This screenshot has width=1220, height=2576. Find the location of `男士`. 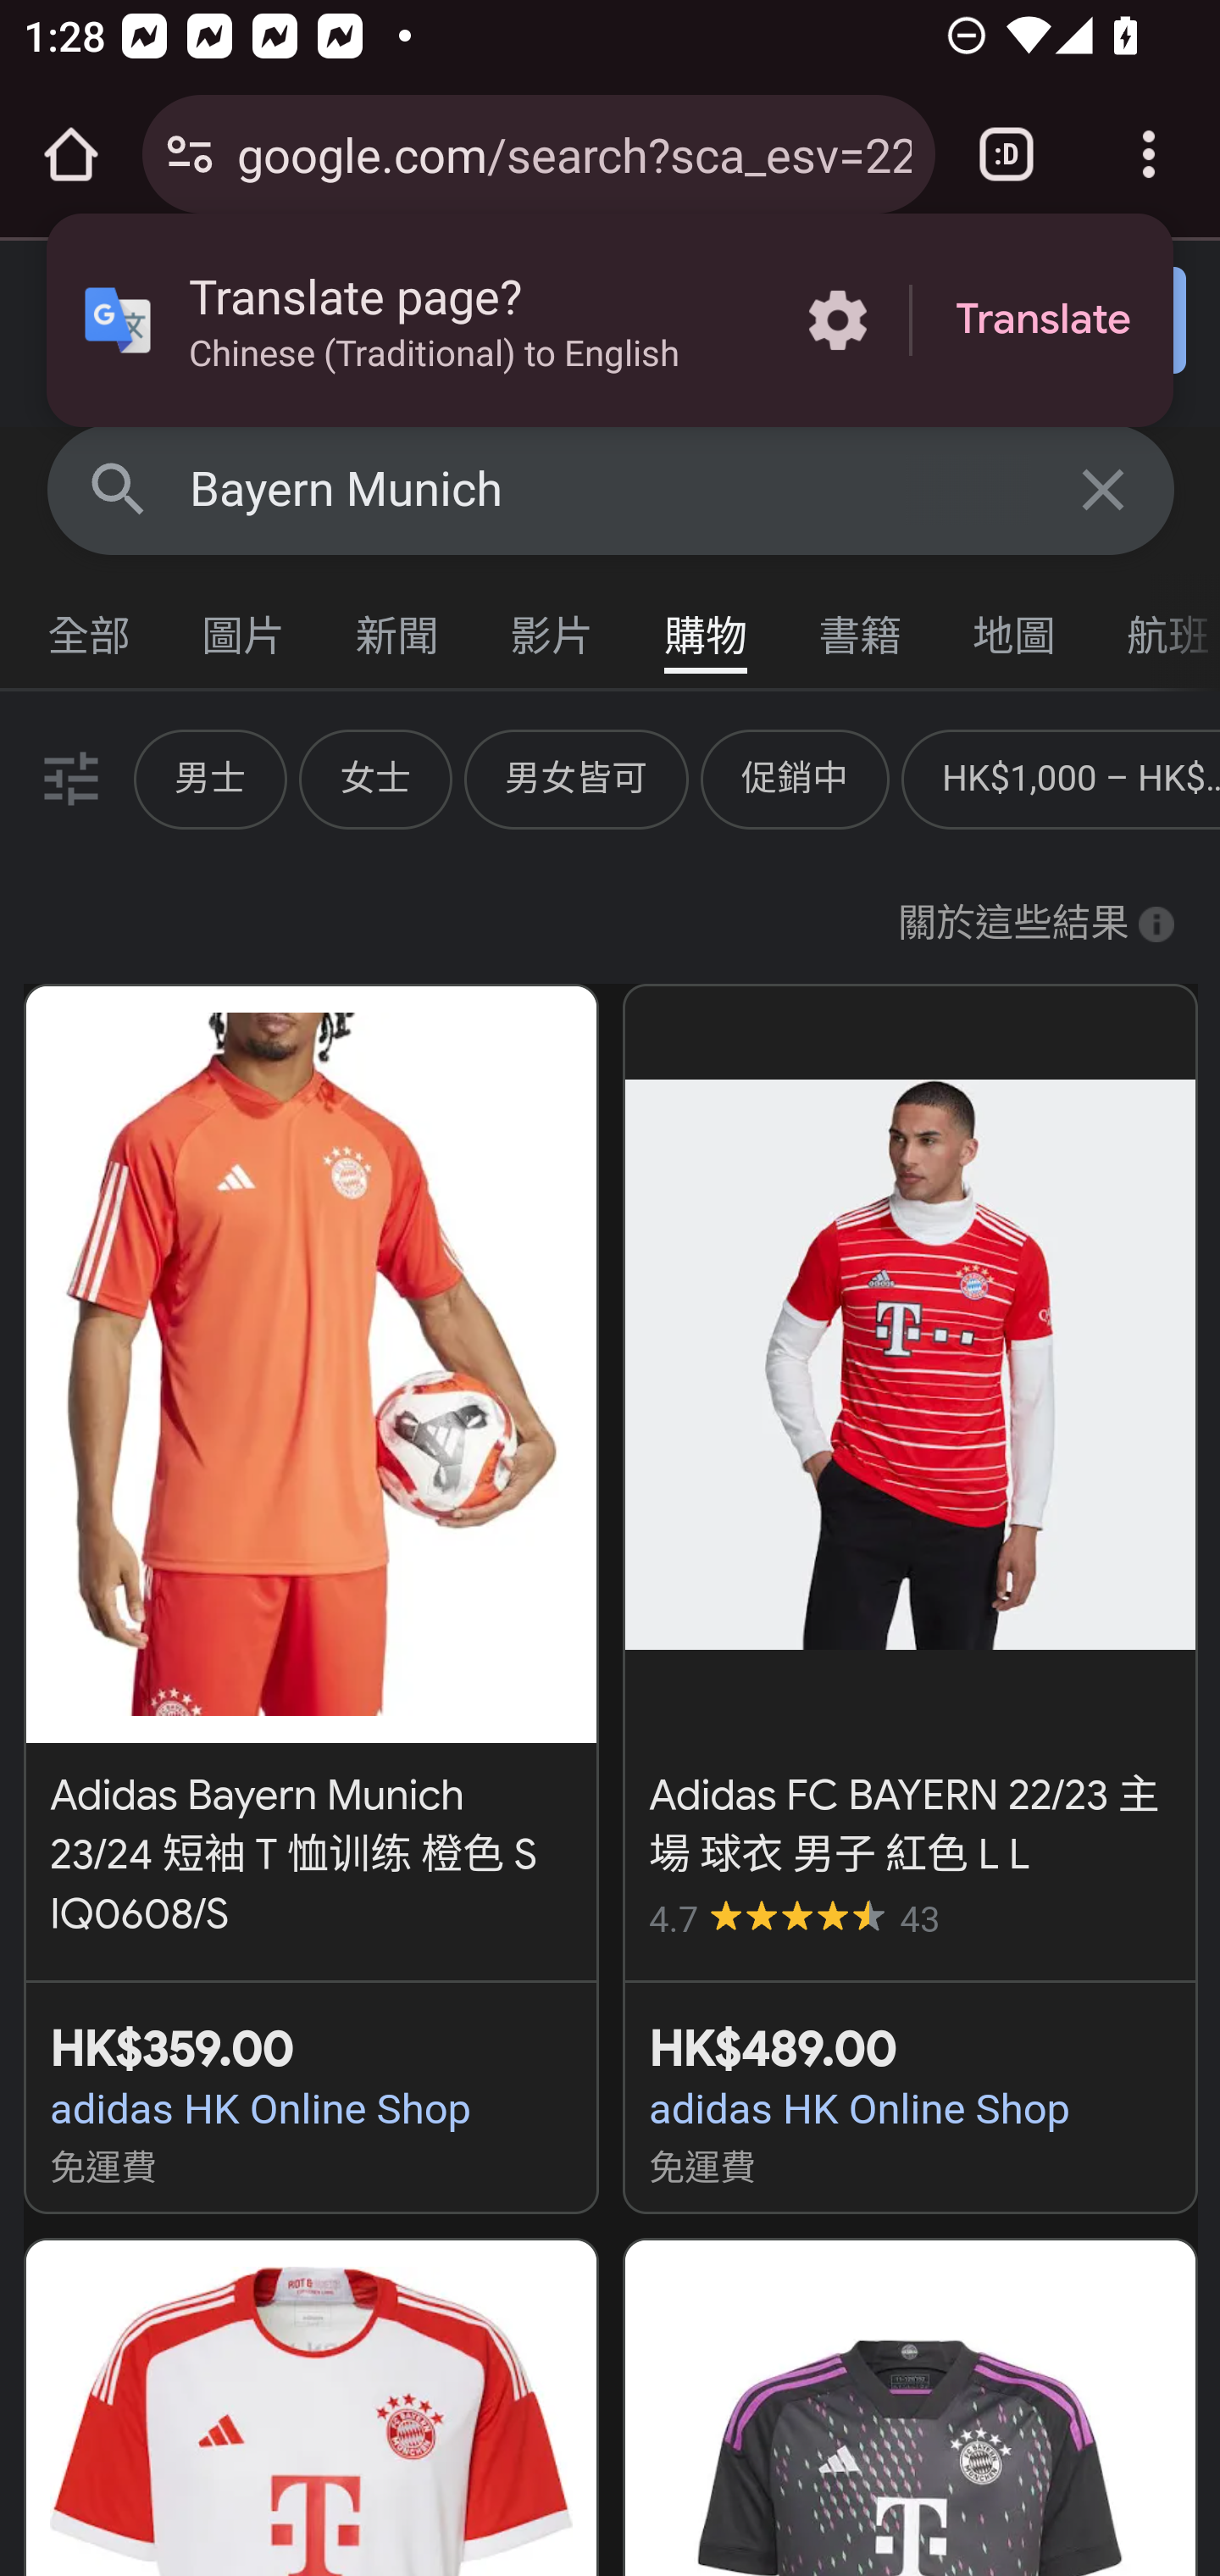

男士 is located at coordinates (210, 778).